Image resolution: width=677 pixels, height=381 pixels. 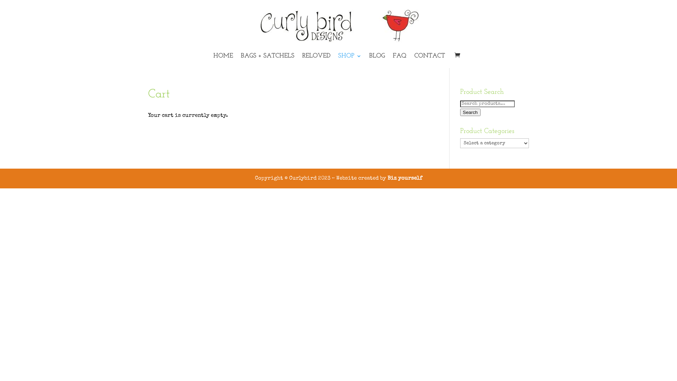 I want to click on CONTACT, so click(x=429, y=61).